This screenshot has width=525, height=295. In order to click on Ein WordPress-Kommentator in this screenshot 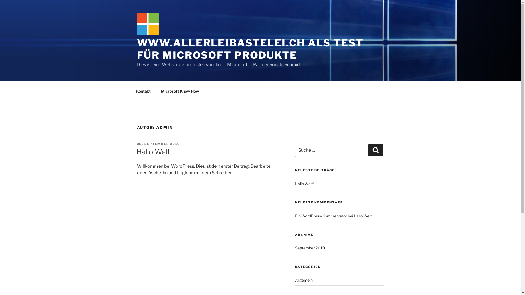, I will do `click(321, 216)`.